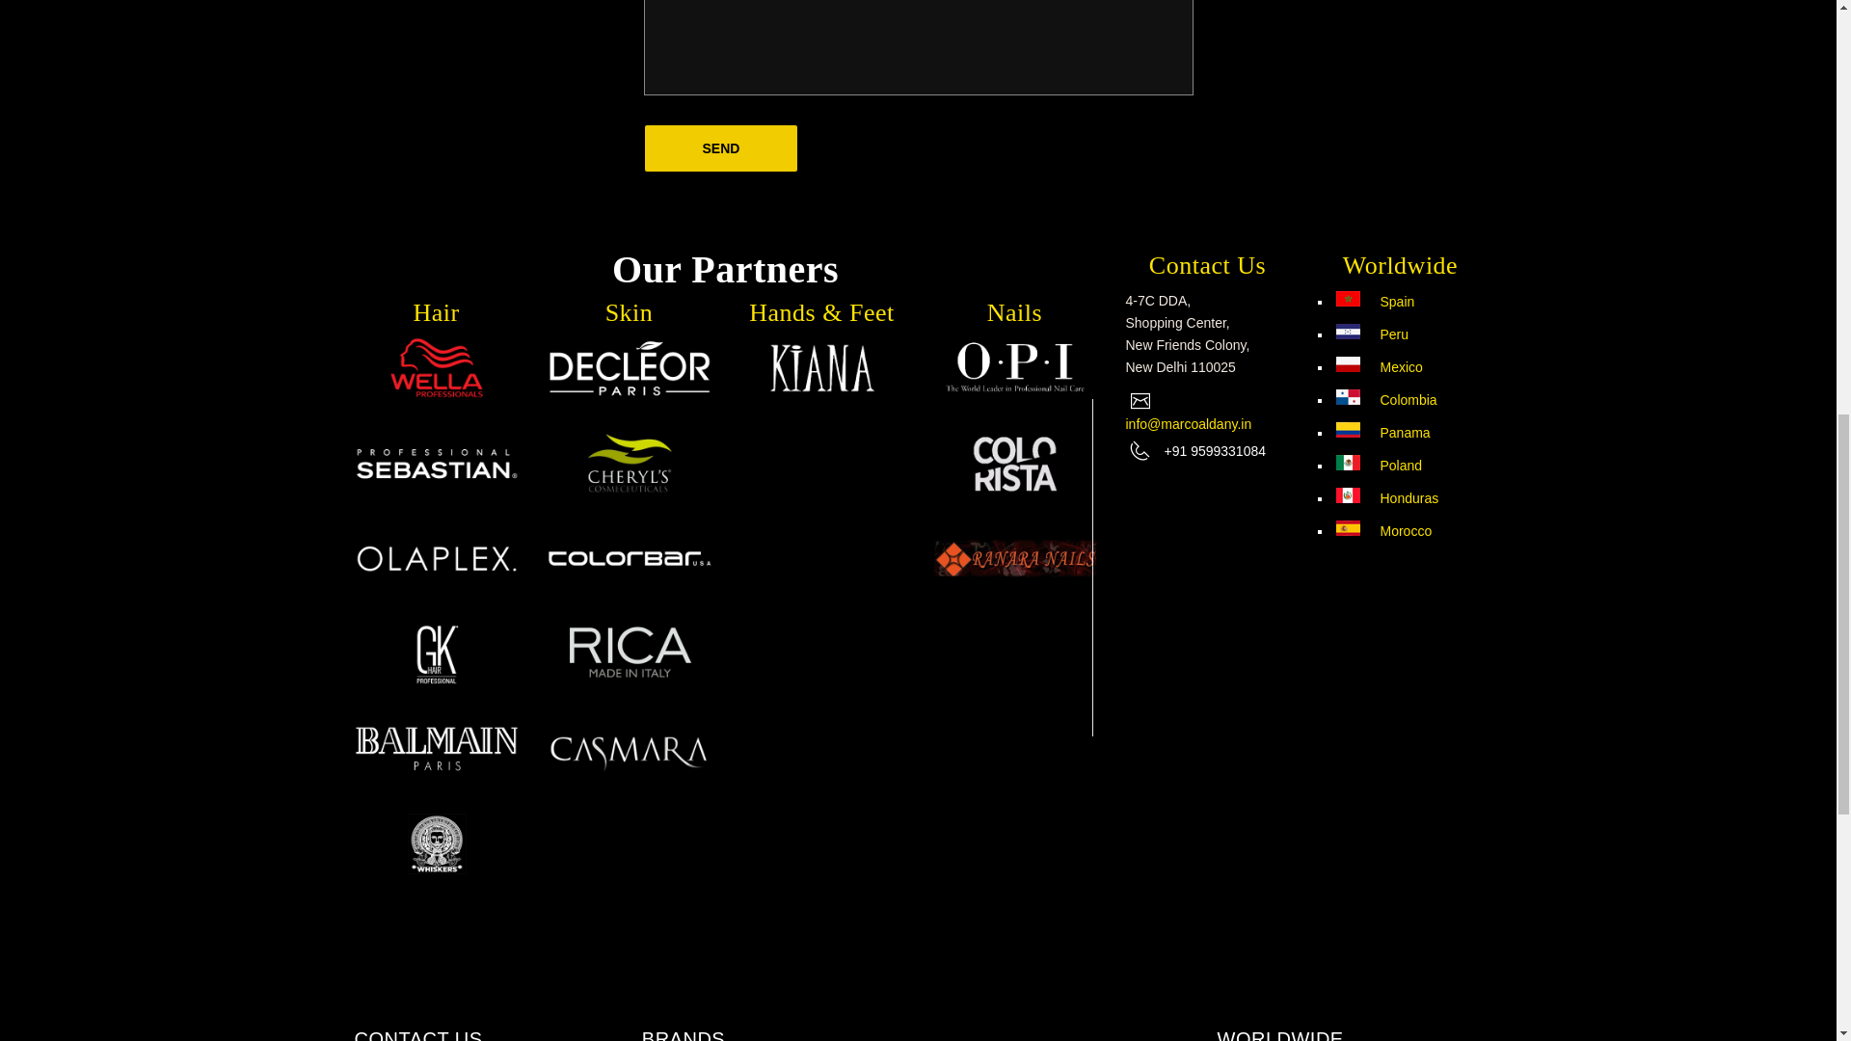  Describe the element at coordinates (1379, 466) in the screenshot. I see `Poland` at that location.